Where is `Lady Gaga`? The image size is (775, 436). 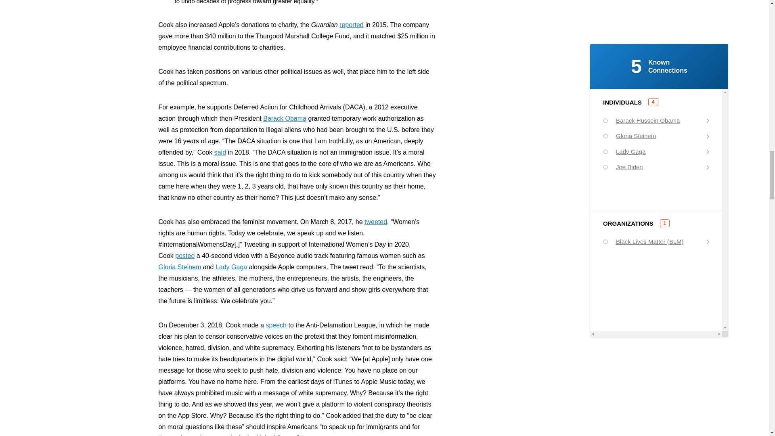 Lady Gaga is located at coordinates (231, 267).